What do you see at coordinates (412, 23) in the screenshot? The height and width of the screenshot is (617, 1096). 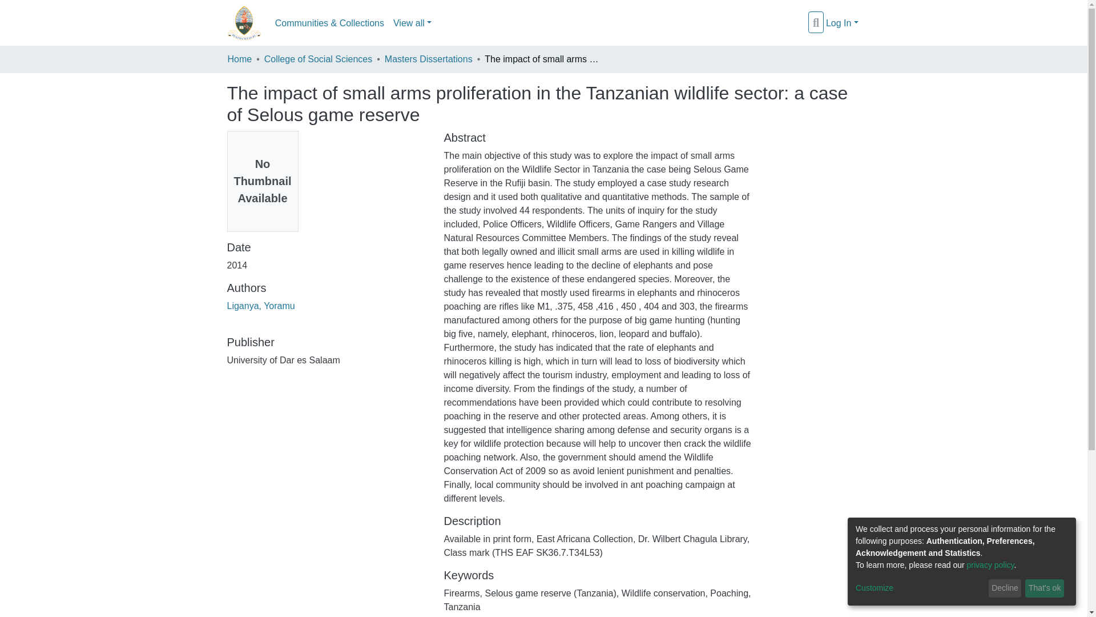 I see `View all` at bounding box center [412, 23].